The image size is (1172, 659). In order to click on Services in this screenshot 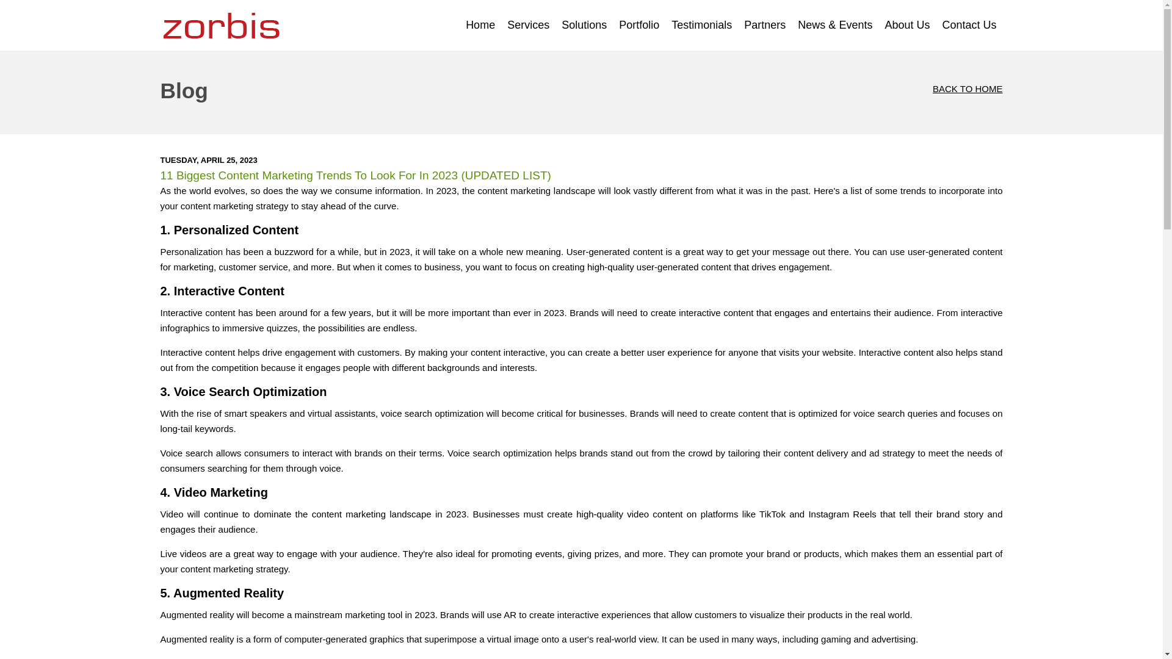, I will do `click(529, 26)`.